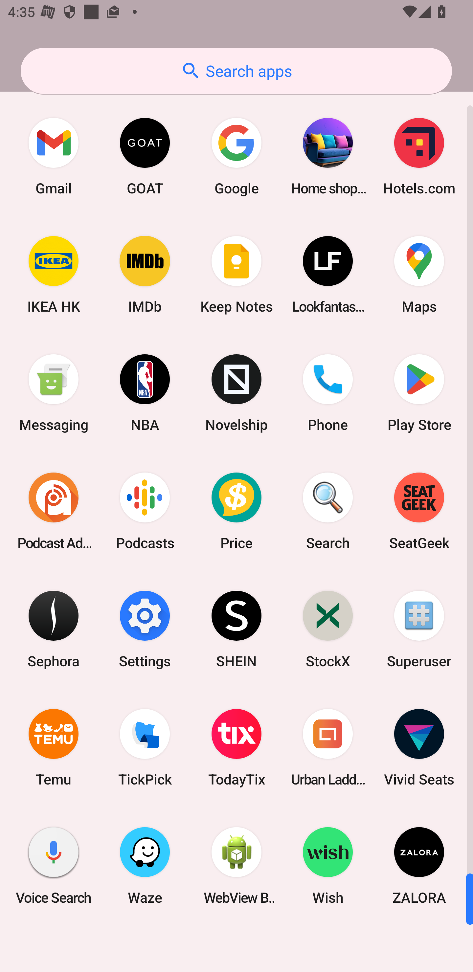 This screenshot has width=473, height=972. I want to click on Google, so click(236, 156).